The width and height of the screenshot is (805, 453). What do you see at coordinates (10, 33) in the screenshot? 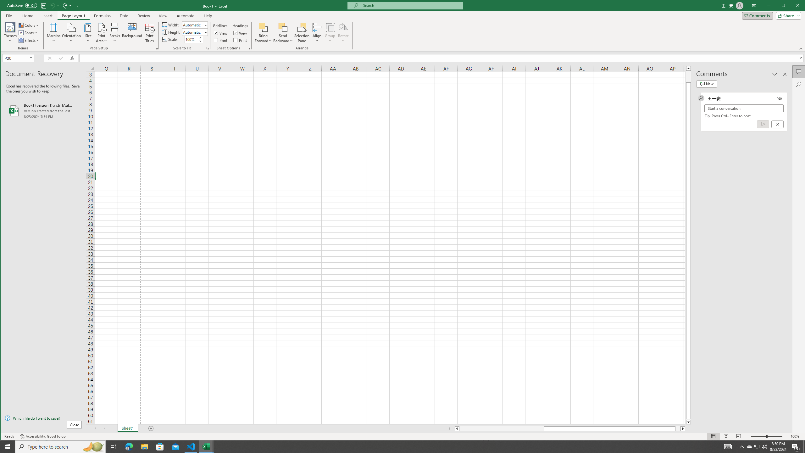
I see `Themes` at bounding box center [10, 33].